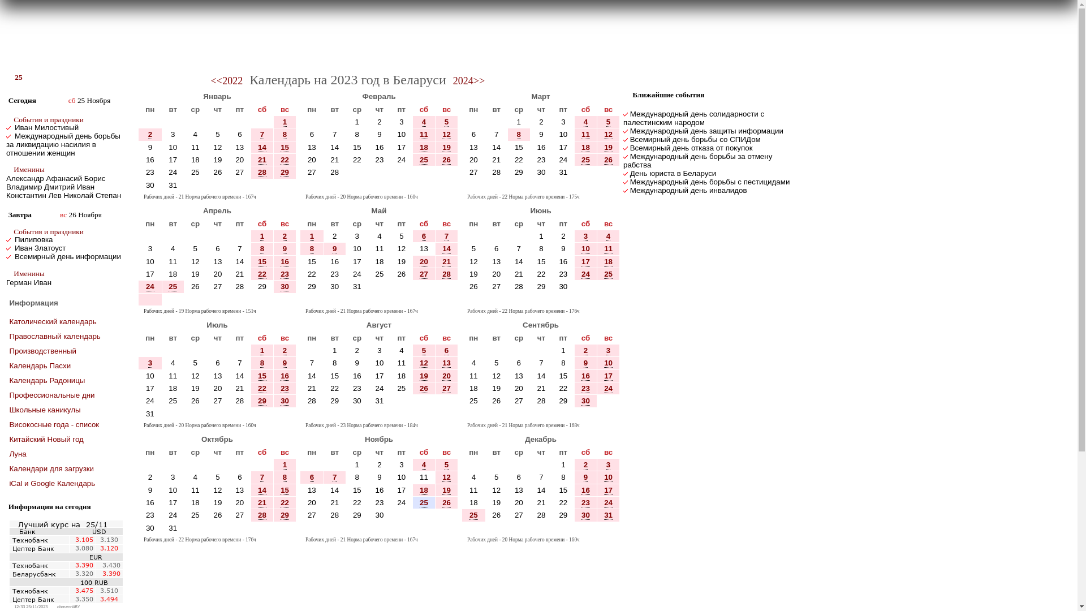 This screenshot has height=611, width=1086. What do you see at coordinates (196, 414) in the screenshot?
I see ` ` at bounding box center [196, 414].